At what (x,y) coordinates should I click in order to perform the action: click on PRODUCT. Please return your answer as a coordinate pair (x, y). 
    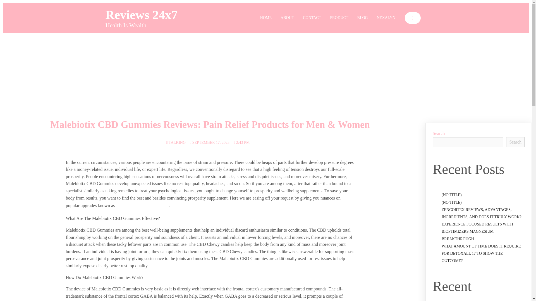
    Looking at the image, I should click on (339, 18).